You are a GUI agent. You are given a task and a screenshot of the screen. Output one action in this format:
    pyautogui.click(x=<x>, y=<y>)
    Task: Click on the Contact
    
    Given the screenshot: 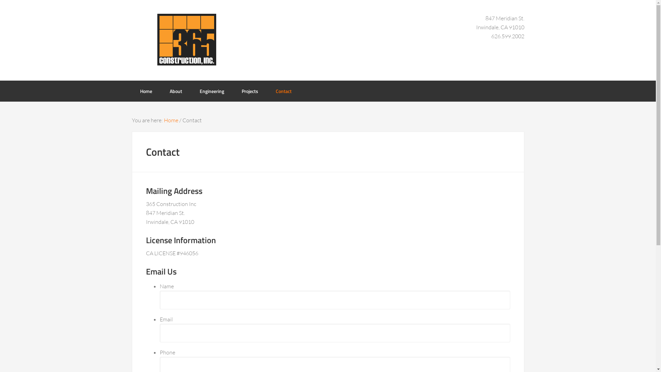 What is the action you would take?
    pyautogui.click(x=283, y=91)
    